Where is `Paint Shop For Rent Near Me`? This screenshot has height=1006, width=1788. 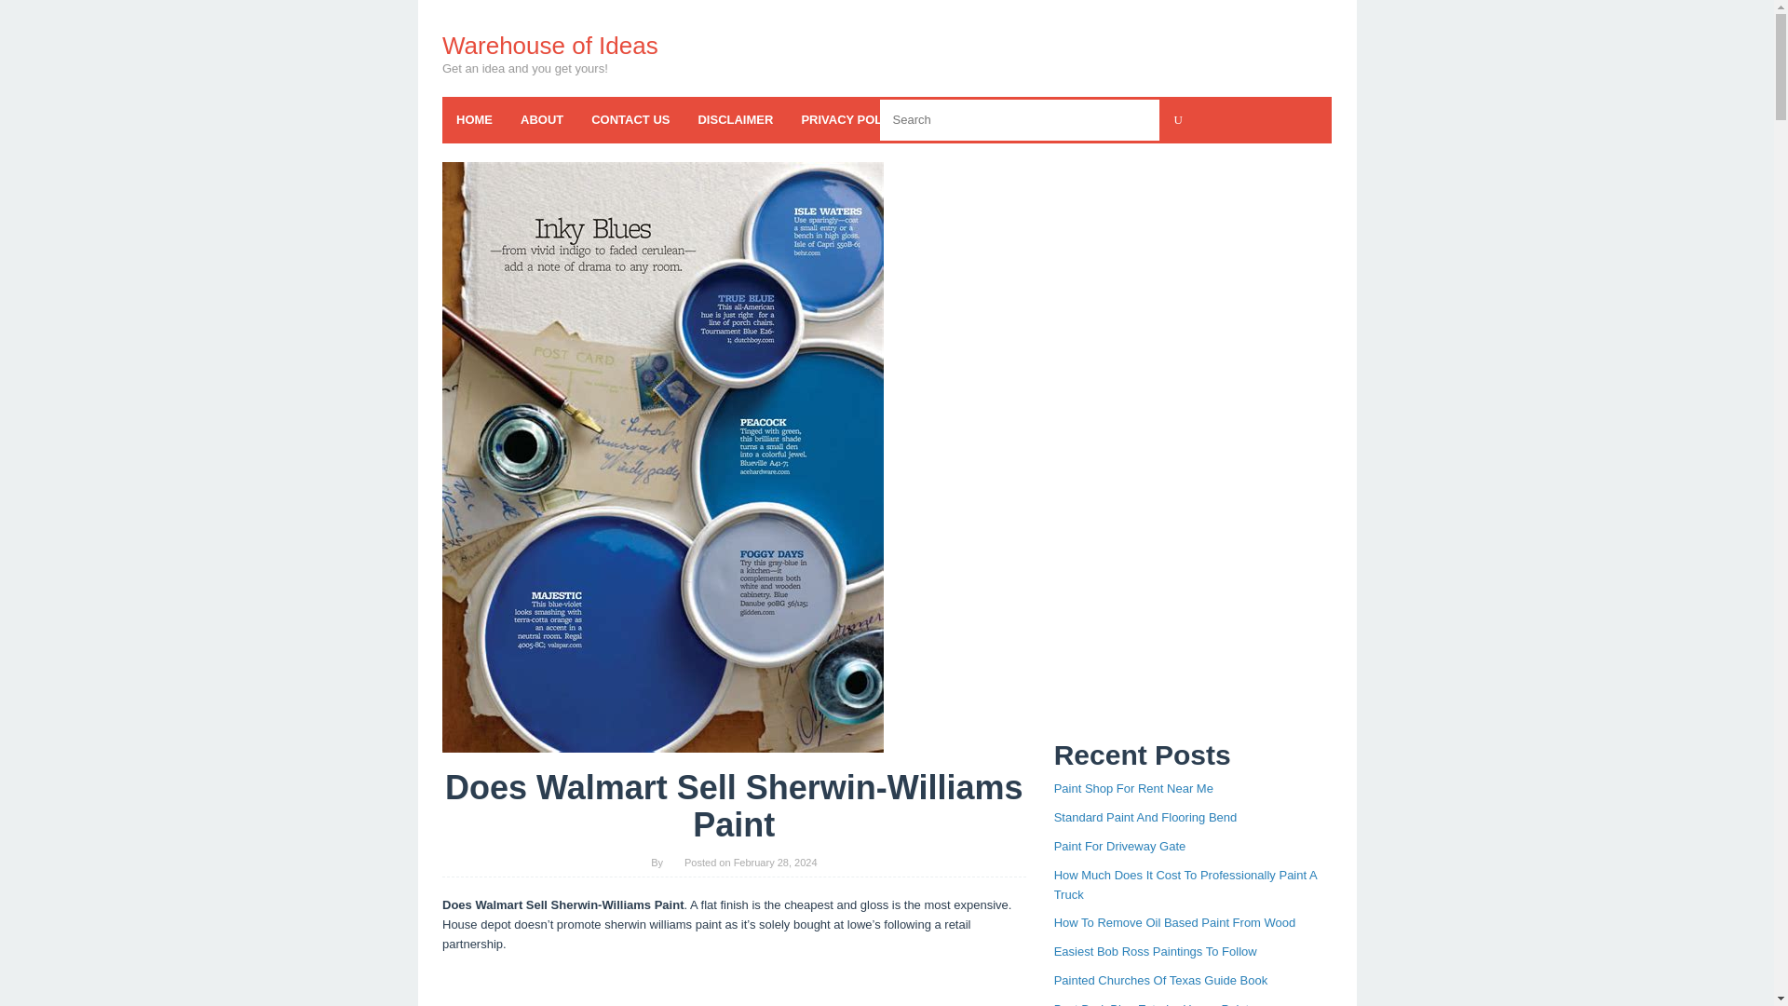
Paint Shop For Rent Near Me is located at coordinates (1134, 788).